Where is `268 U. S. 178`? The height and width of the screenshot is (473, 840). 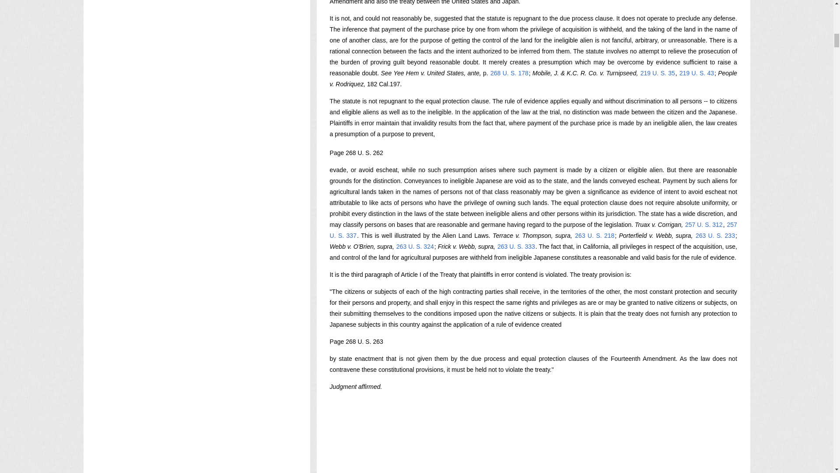 268 U. S. 178 is located at coordinates (509, 73).